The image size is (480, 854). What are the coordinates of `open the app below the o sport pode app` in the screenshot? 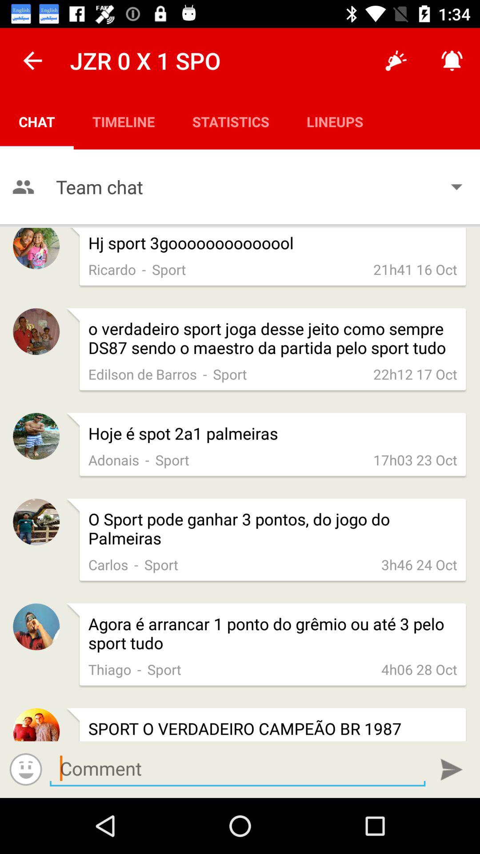 It's located at (136, 564).